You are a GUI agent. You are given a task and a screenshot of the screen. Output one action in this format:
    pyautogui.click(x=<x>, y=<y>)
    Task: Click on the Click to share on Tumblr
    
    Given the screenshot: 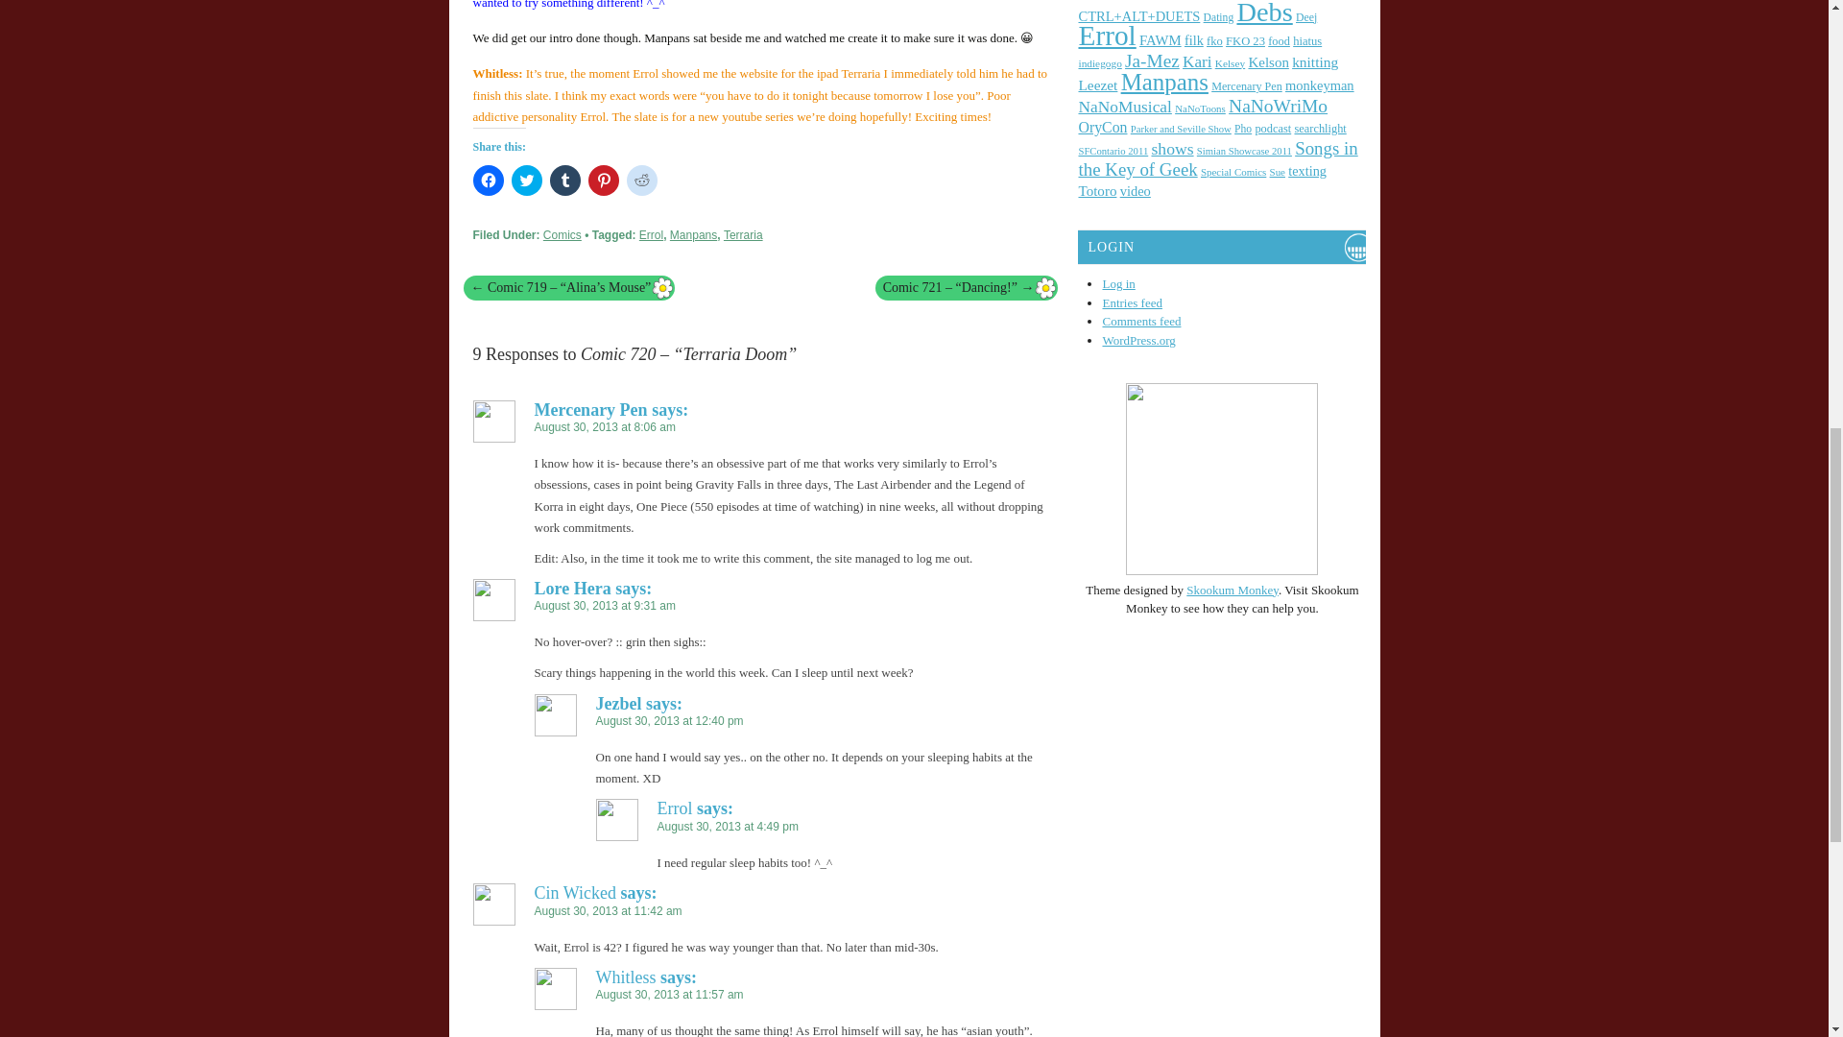 What is the action you would take?
    pyautogui.click(x=564, y=181)
    